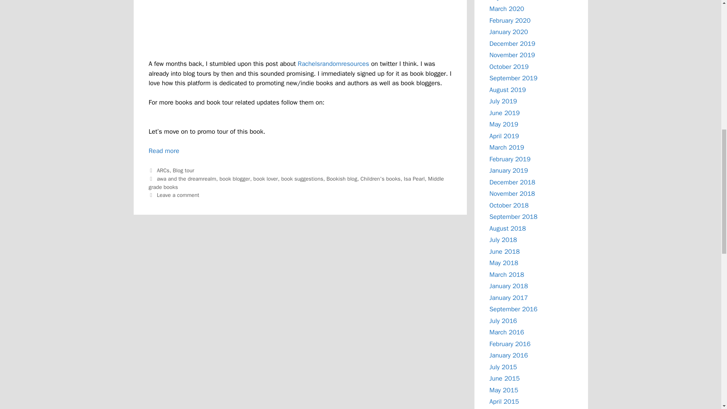 The width and height of the screenshot is (727, 409). What do you see at coordinates (265, 179) in the screenshot?
I see `book lover` at bounding box center [265, 179].